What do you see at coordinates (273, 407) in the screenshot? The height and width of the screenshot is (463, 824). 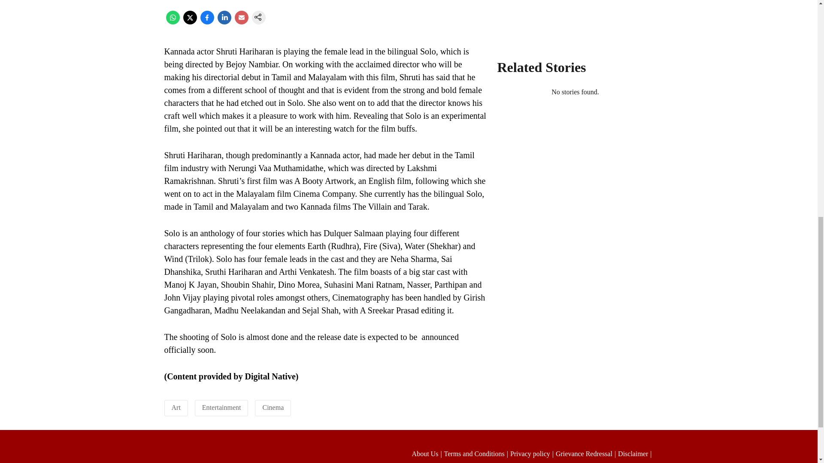 I see `Cinema` at bounding box center [273, 407].